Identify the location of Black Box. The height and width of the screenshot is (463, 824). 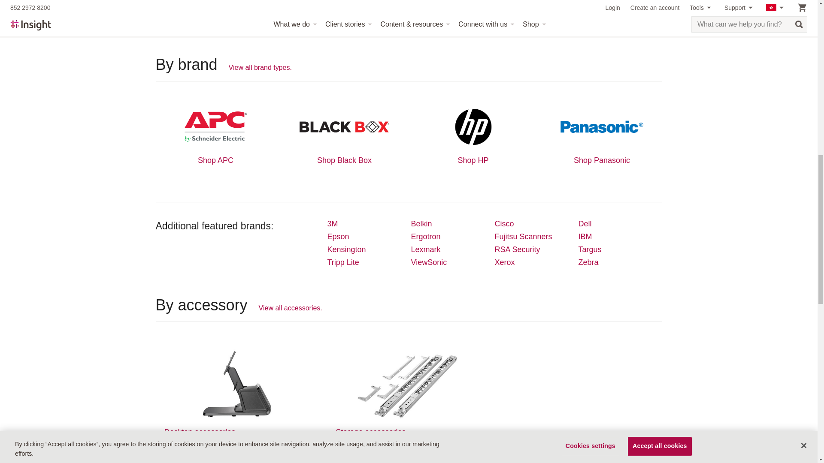
(344, 127).